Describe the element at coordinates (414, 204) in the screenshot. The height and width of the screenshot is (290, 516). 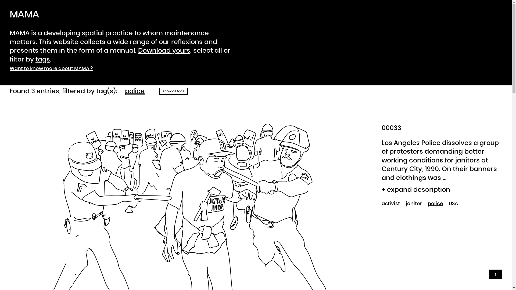
I see `janitor` at that location.